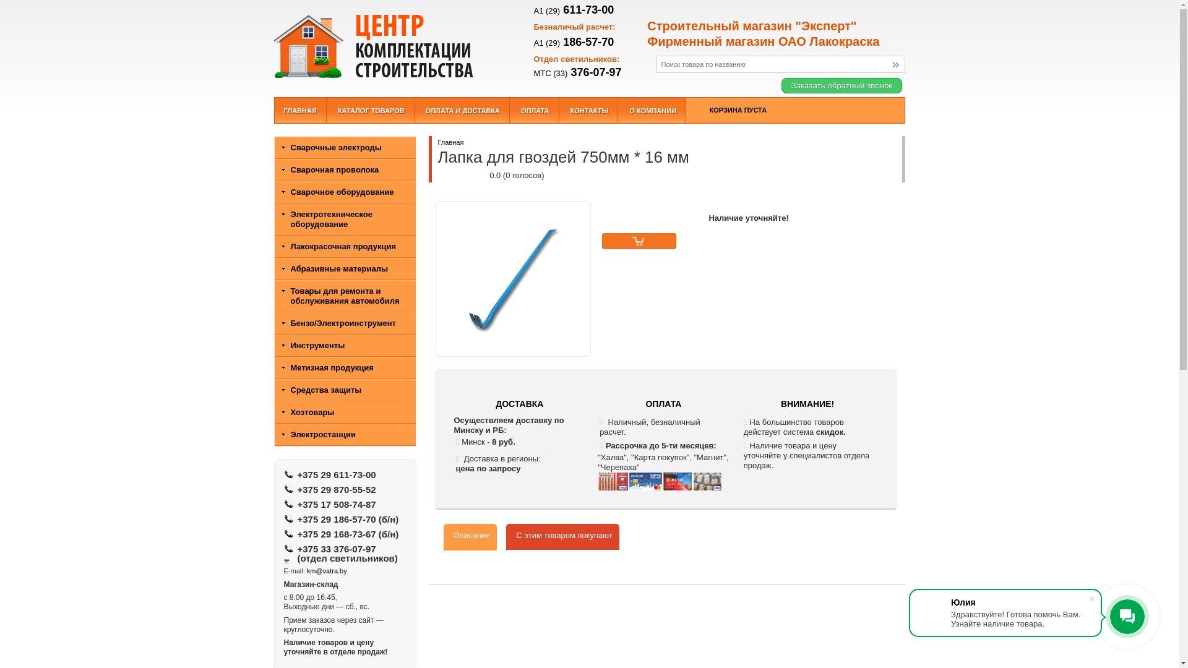  I want to click on A1 (29) 611-73-00, so click(574, 10).